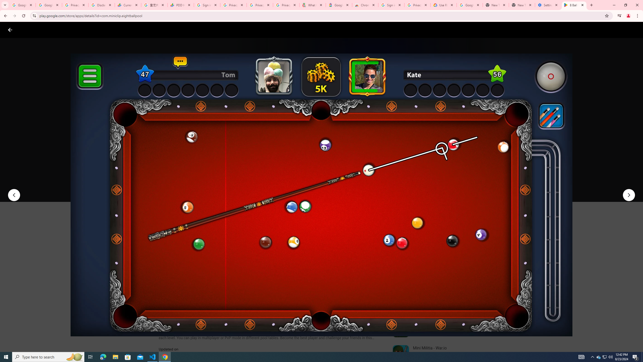 The width and height of the screenshot is (643, 362). I want to click on Expand, so click(432, 220).